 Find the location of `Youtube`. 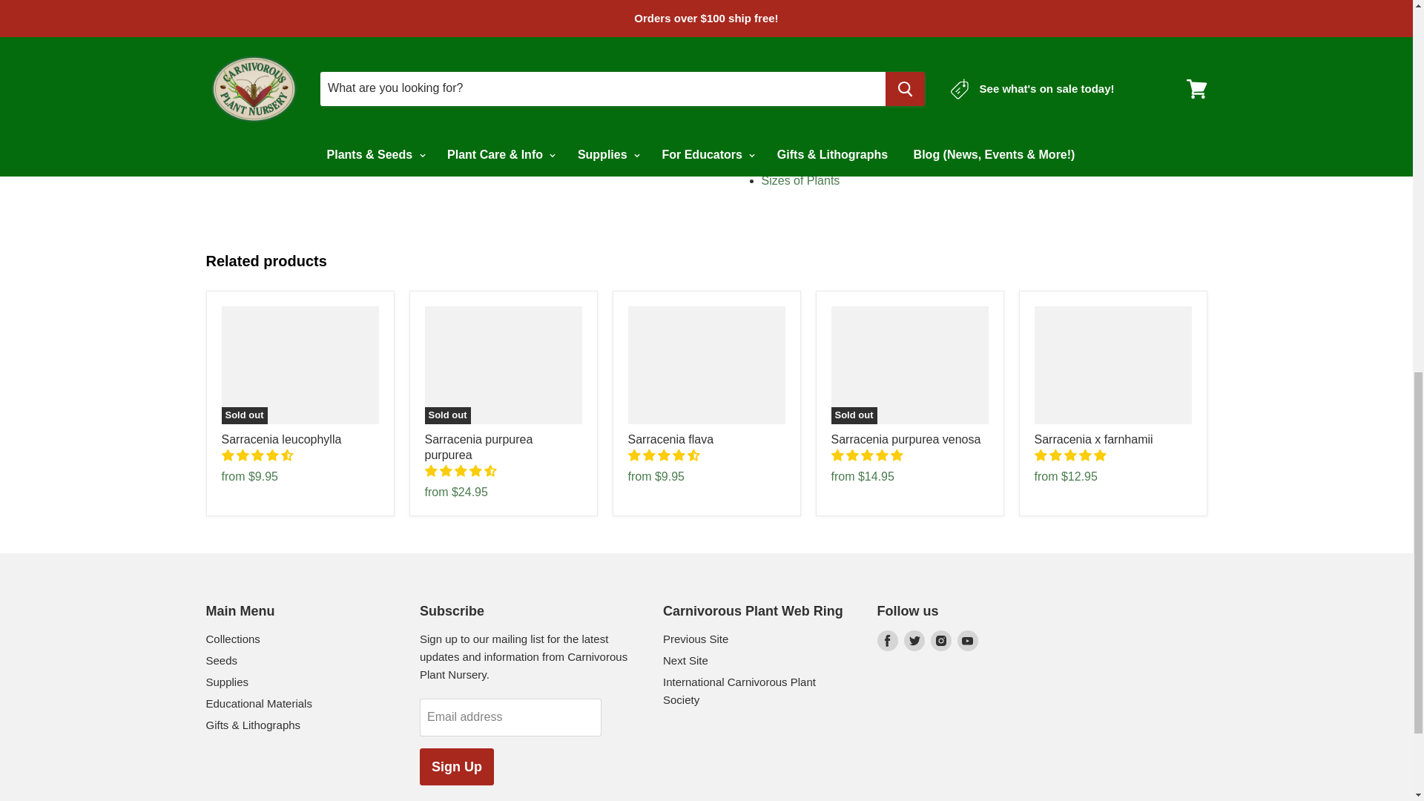

Youtube is located at coordinates (967, 641).